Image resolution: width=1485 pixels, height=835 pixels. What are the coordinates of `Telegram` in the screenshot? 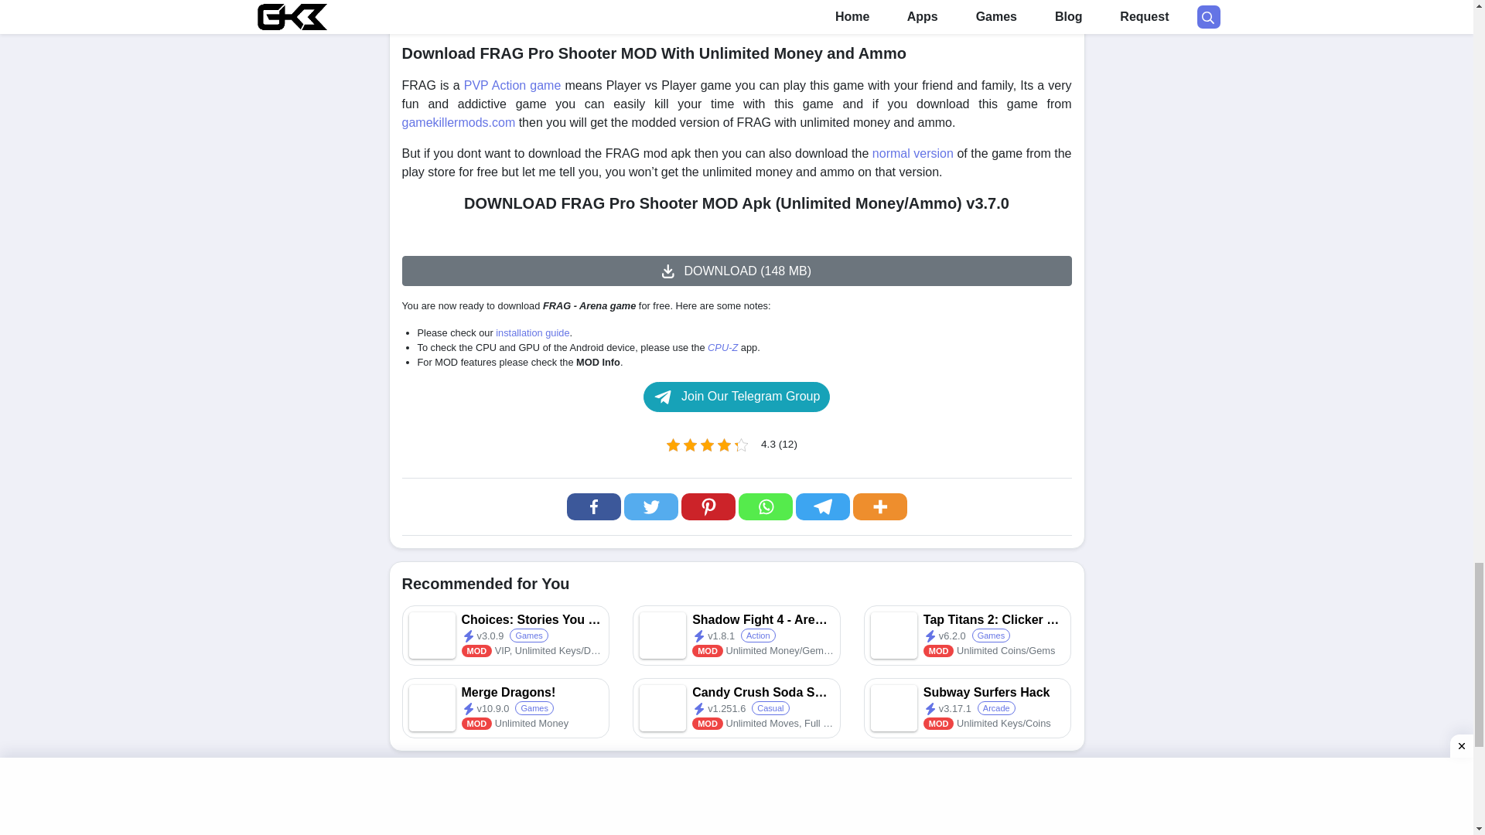 It's located at (821, 506).